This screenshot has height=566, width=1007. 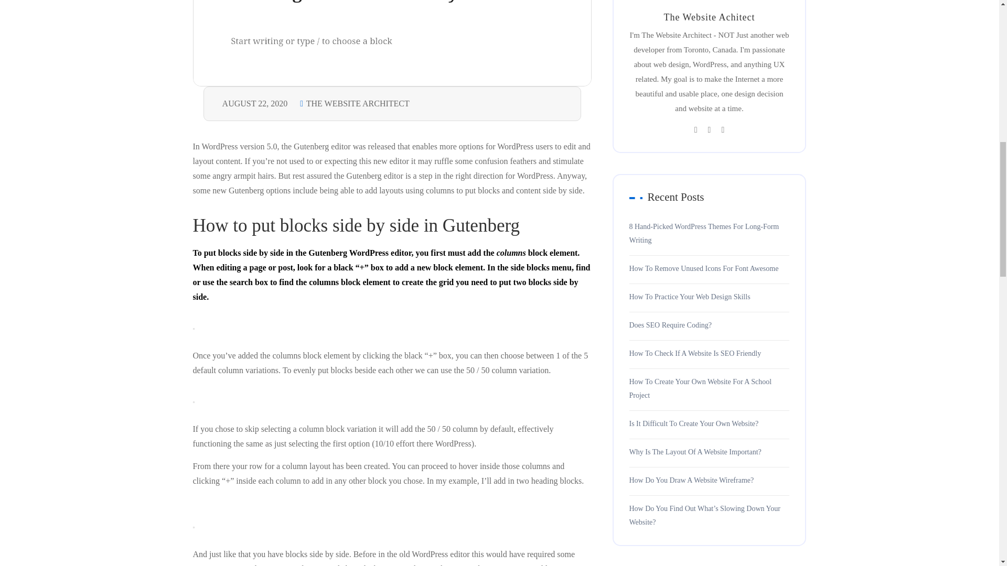 What do you see at coordinates (694, 423) in the screenshot?
I see `Is It Difficult To Create Your Own Website?` at bounding box center [694, 423].